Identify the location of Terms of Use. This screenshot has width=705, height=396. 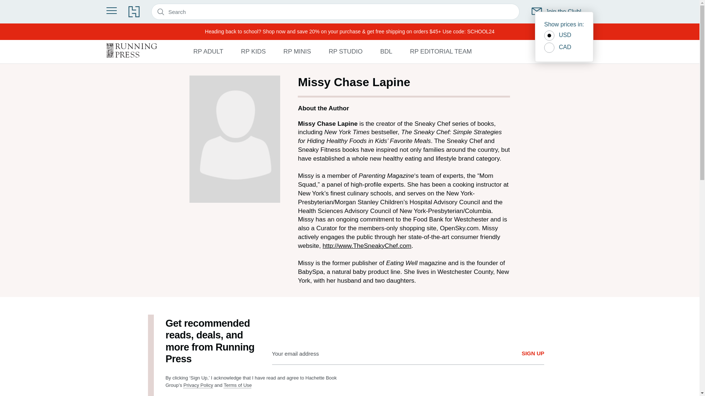
(237, 385).